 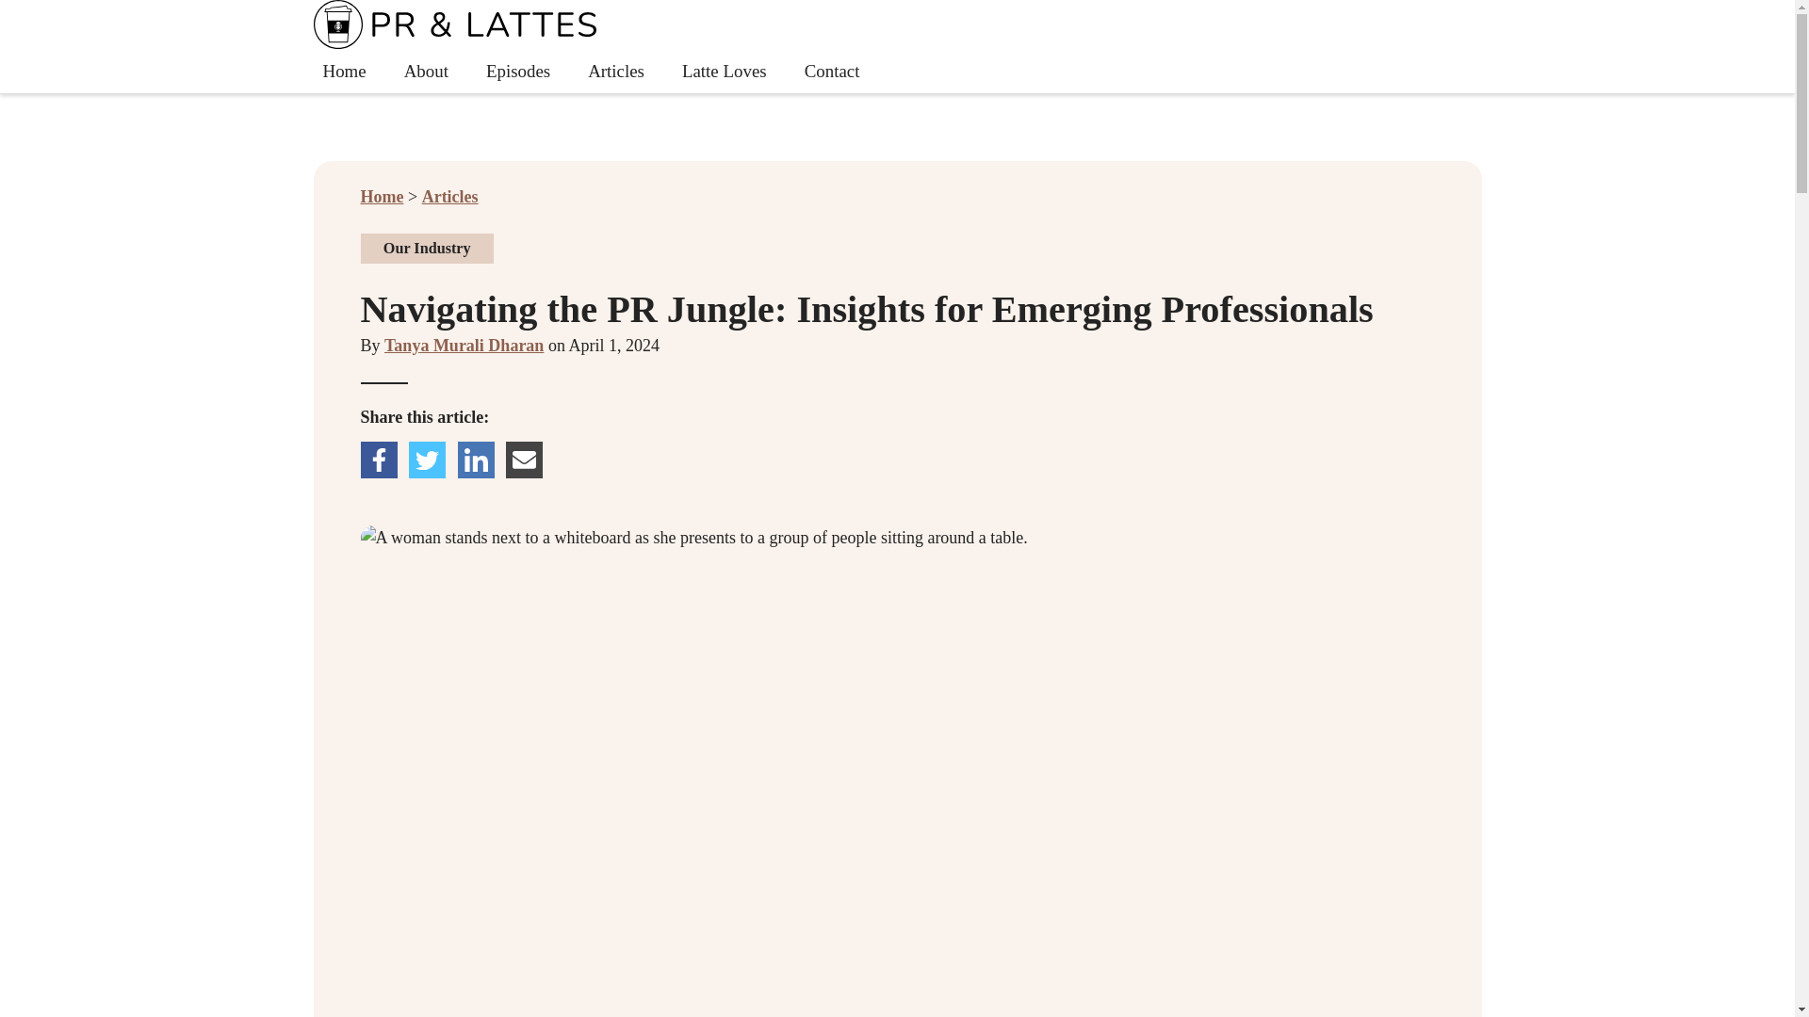 I want to click on Home, so click(x=464, y=345).